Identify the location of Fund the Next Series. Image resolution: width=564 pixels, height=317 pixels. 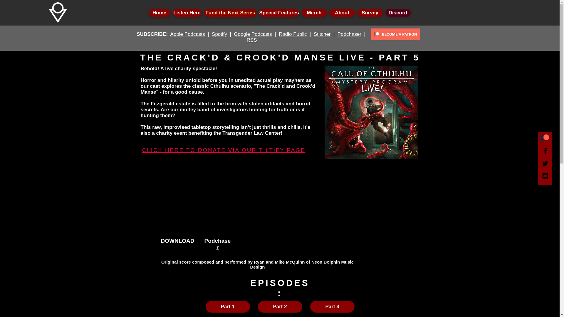
(230, 13).